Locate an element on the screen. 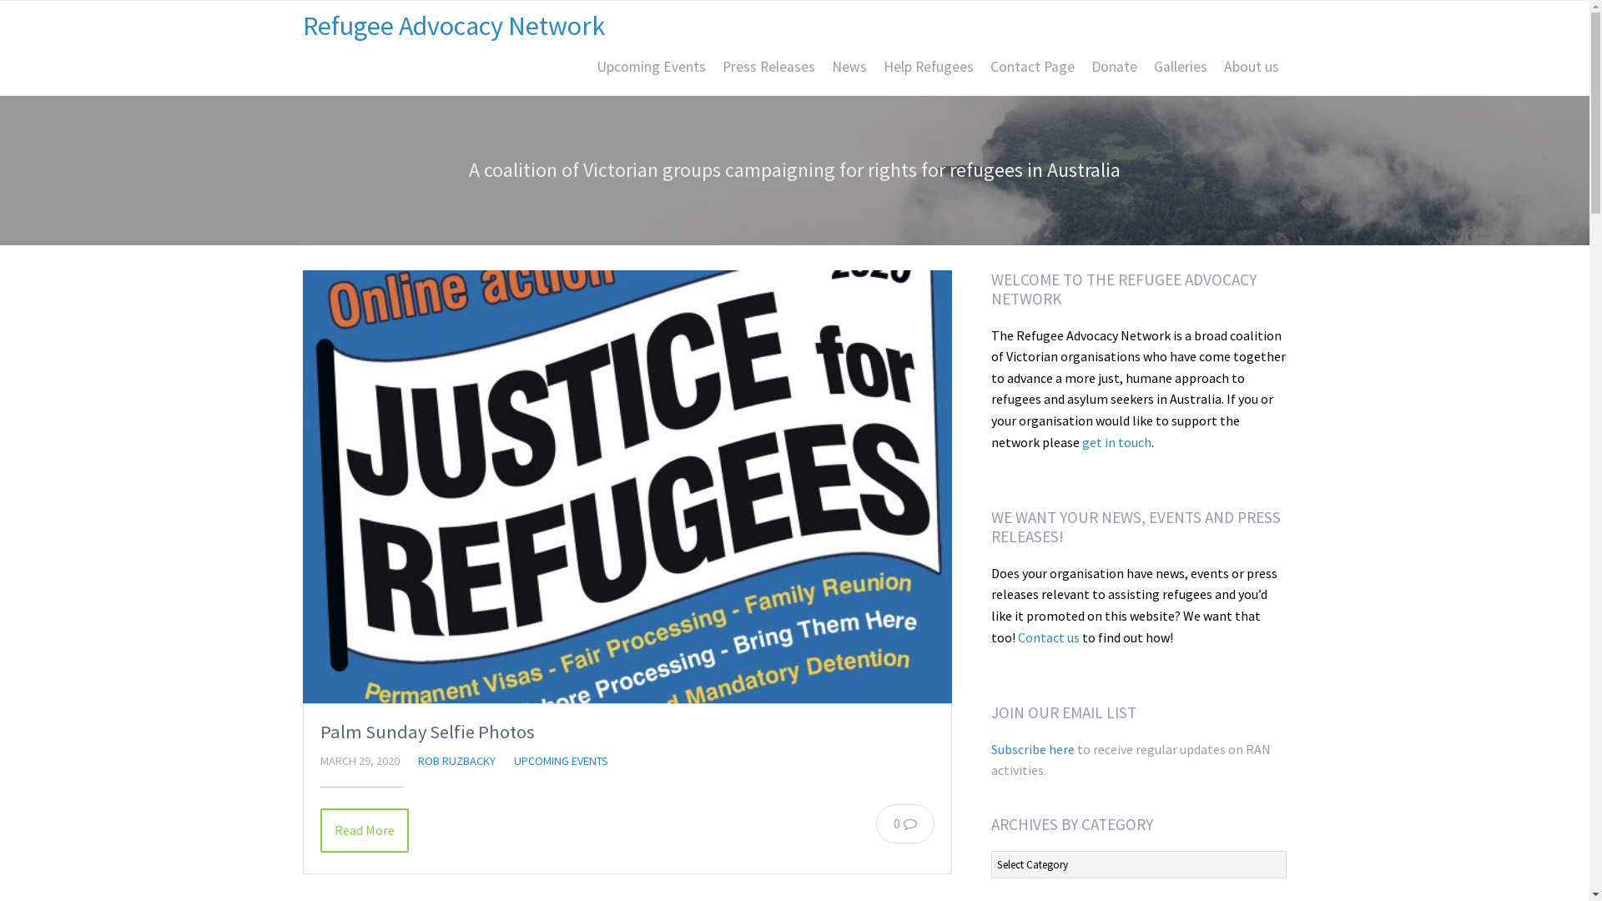  get in touch is located at coordinates (1116, 442).